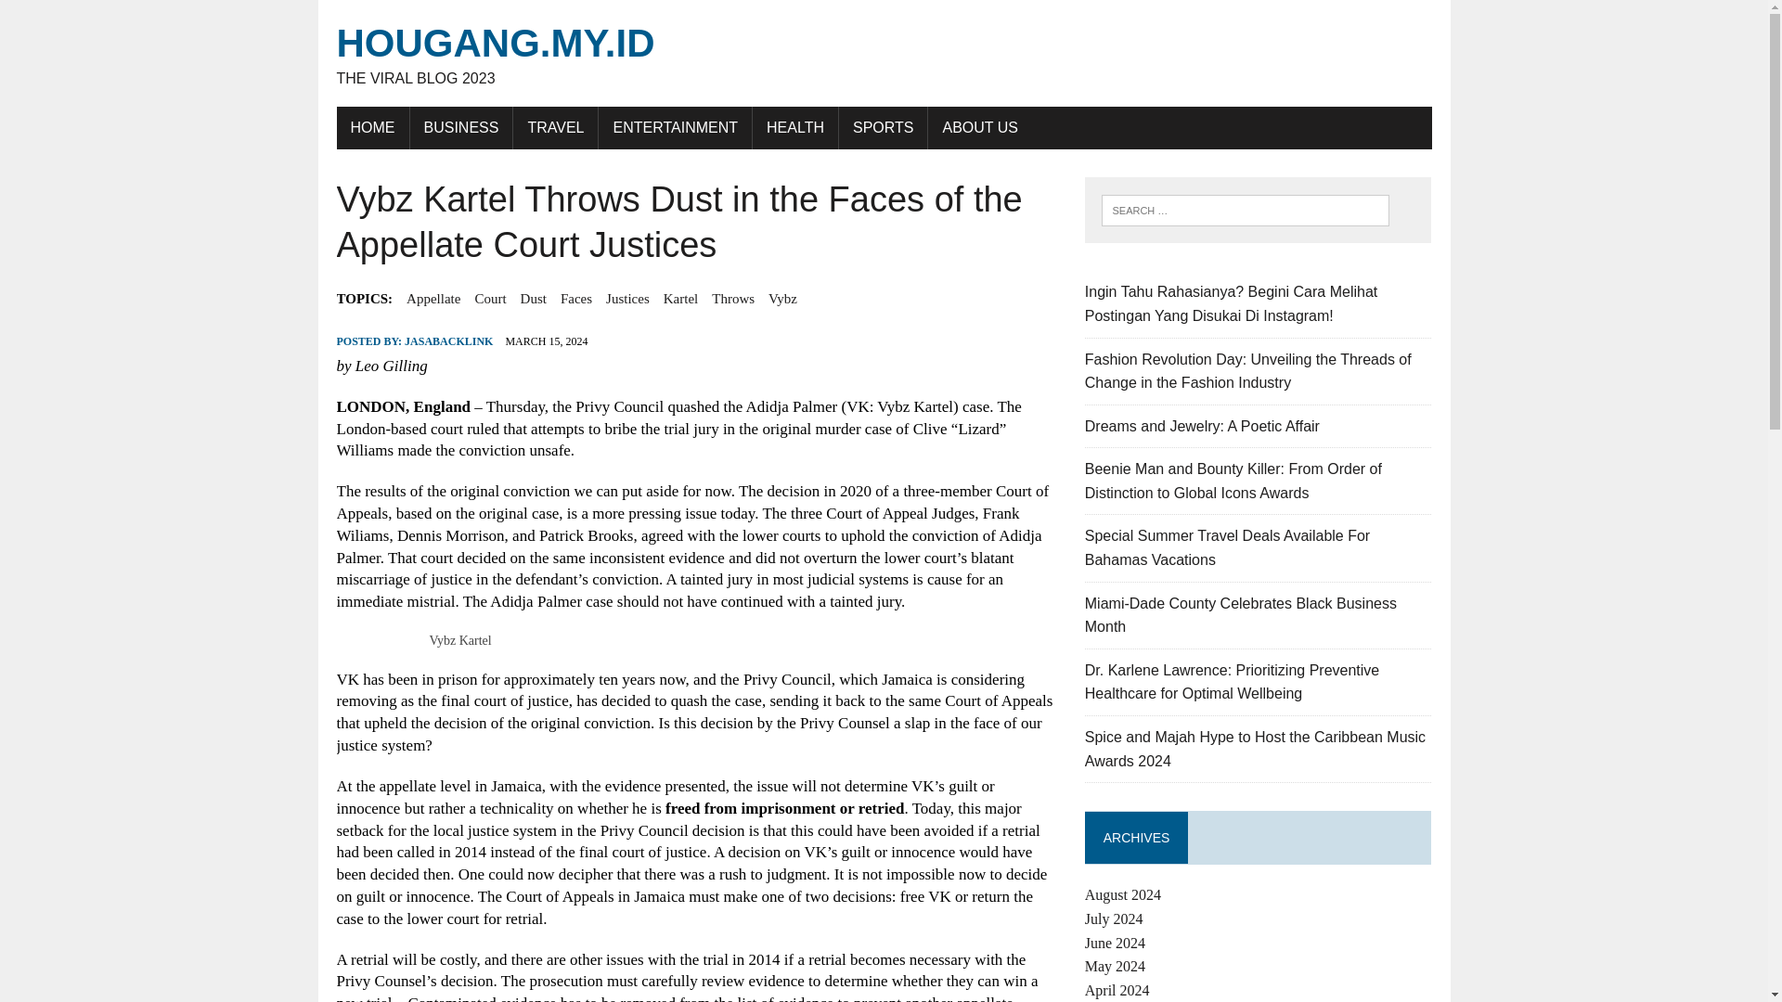 The height and width of the screenshot is (1002, 1782). What do you see at coordinates (794, 127) in the screenshot?
I see `HEALTH` at bounding box center [794, 127].